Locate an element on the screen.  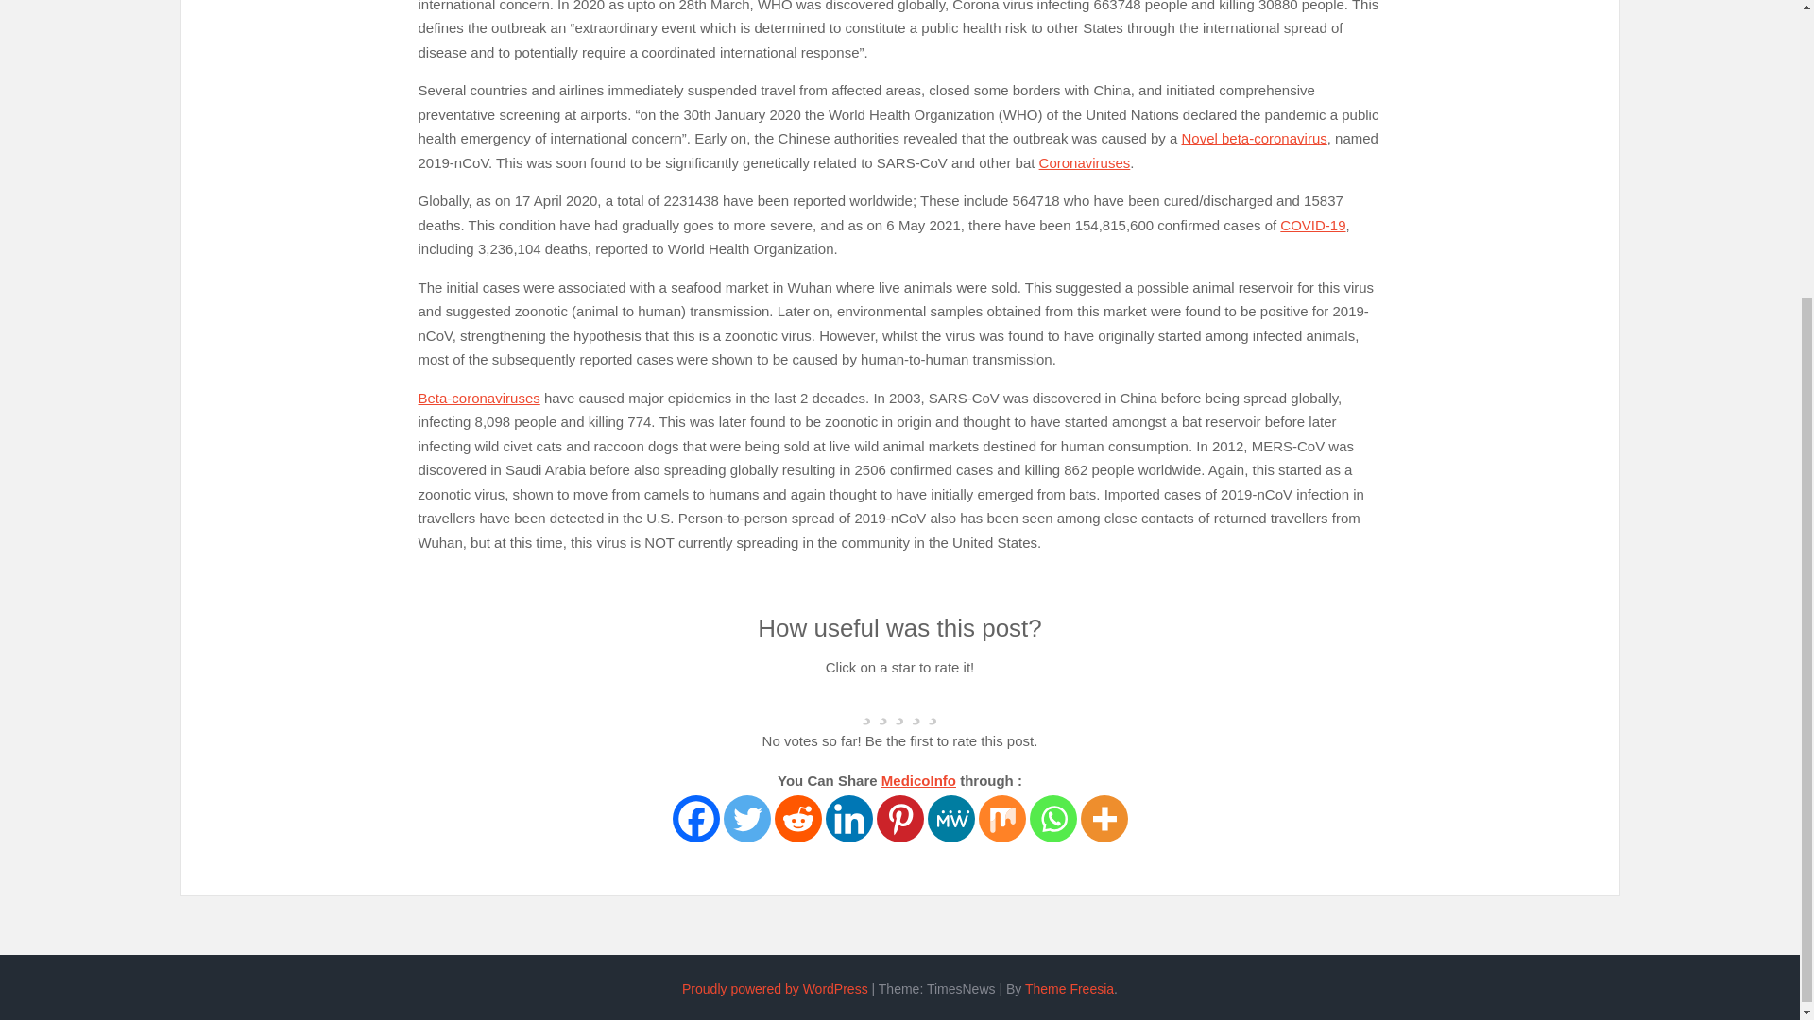
Reddit is located at coordinates (797, 819).